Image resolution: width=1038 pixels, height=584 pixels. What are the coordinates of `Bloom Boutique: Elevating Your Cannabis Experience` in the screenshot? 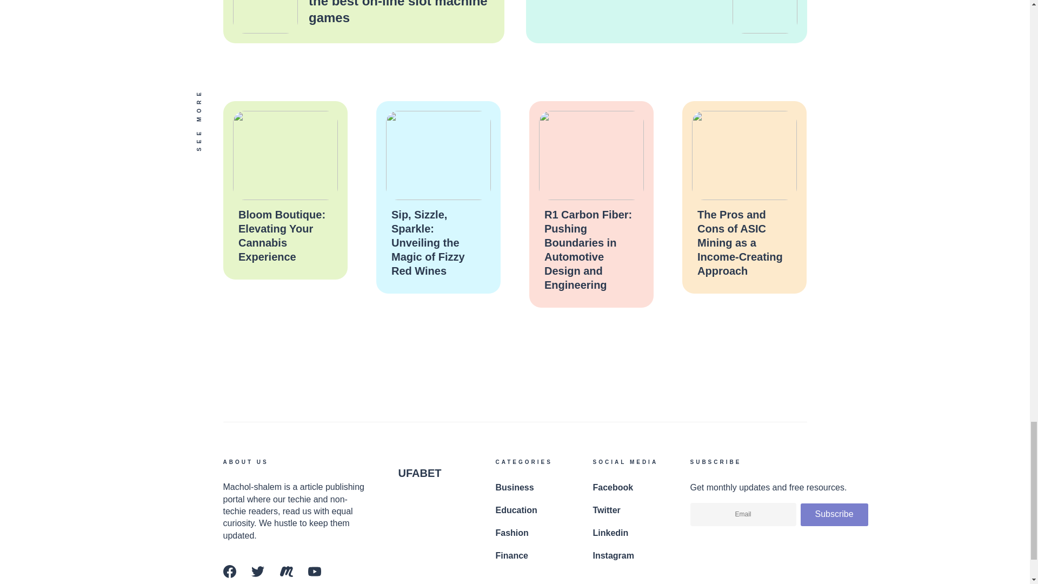 It's located at (281, 236).